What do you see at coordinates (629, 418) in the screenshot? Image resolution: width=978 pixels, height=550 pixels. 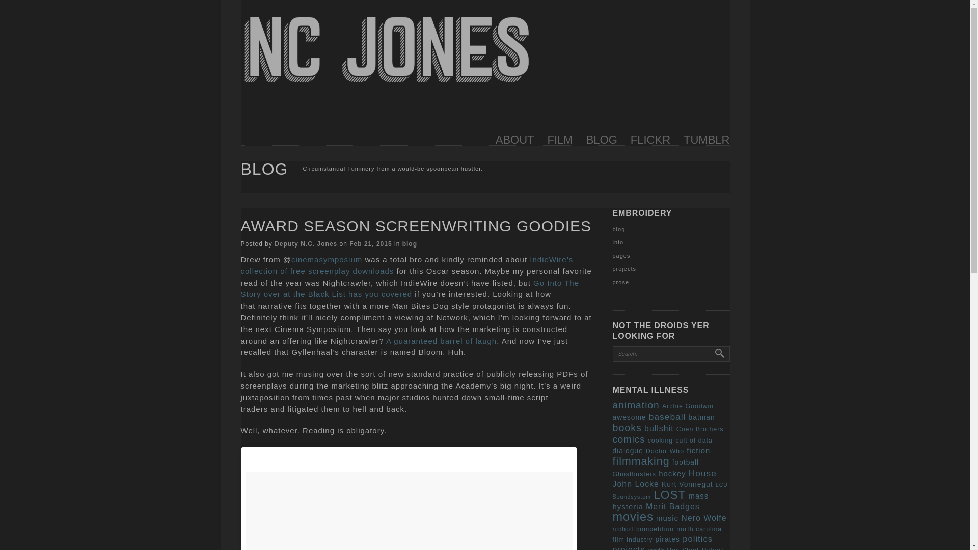 I see `awesome` at bounding box center [629, 418].